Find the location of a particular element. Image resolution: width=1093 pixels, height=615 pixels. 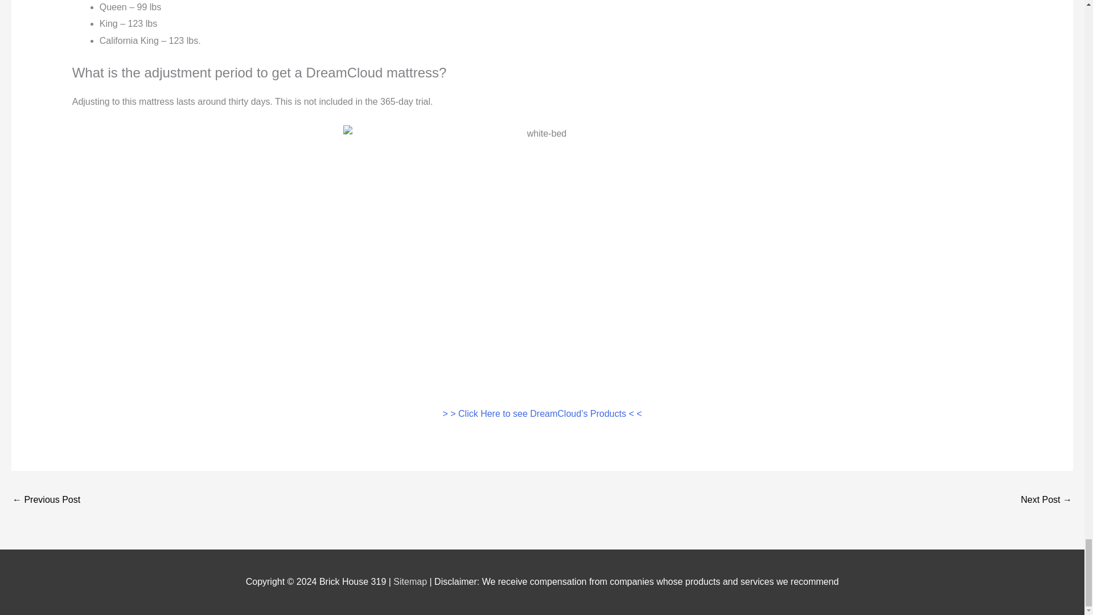

How To Put On The Mattess Cover Dreamcloud is located at coordinates (1046, 500).